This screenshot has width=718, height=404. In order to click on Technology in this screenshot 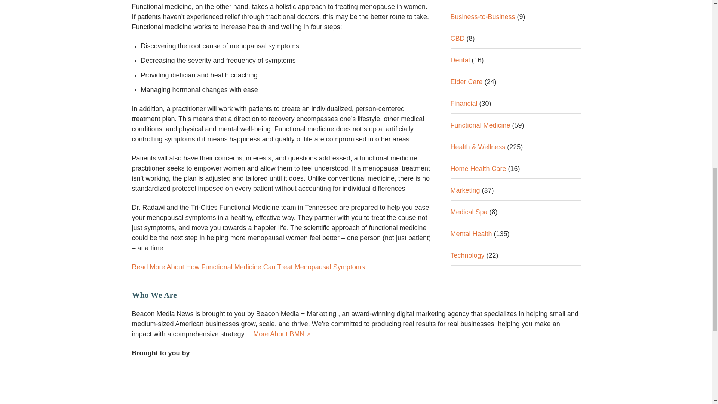, I will do `click(467, 29)`.